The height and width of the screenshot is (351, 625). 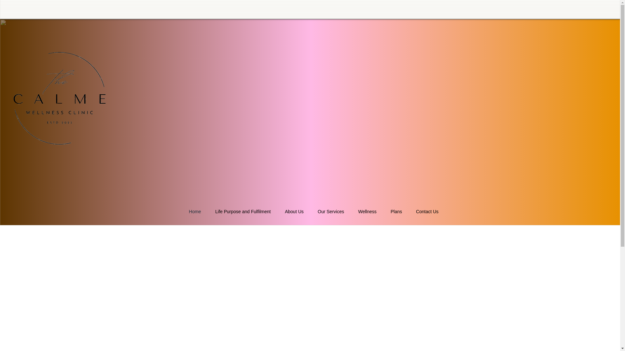 What do you see at coordinates (294, 212) in the screenshot?
I see `About Us` at bounding box center [294, 212].